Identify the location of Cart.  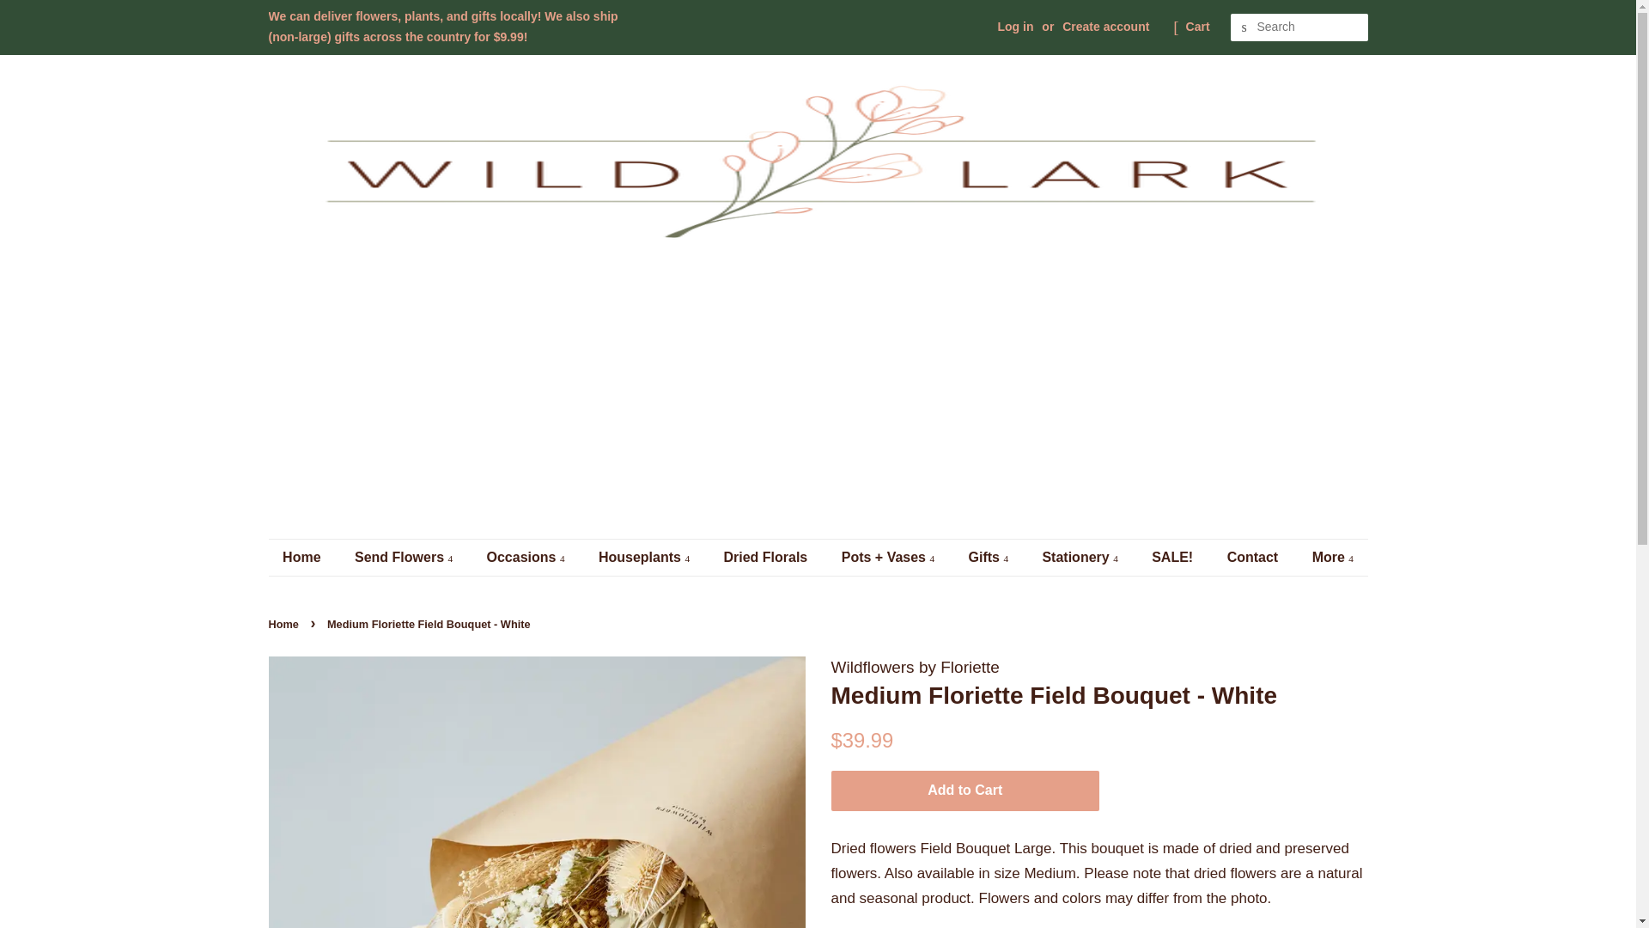
(1197, 27).